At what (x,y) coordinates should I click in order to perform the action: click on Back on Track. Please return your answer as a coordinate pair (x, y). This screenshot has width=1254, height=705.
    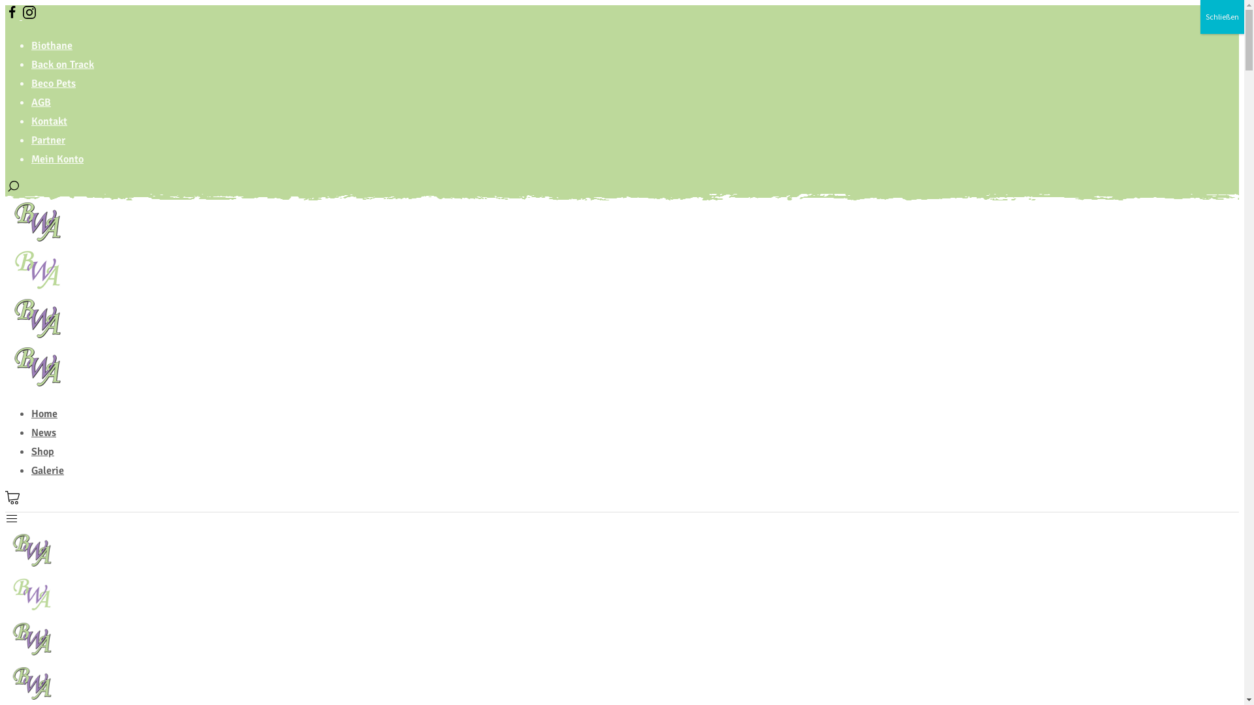
    Looking at the image, I should click on (63, 65).